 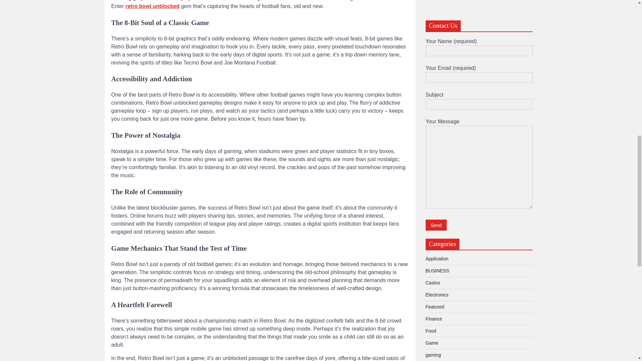 What do you see at coordinates (431, 51) in the screenshot?
I see `Game` at bounding box center [431, 51].